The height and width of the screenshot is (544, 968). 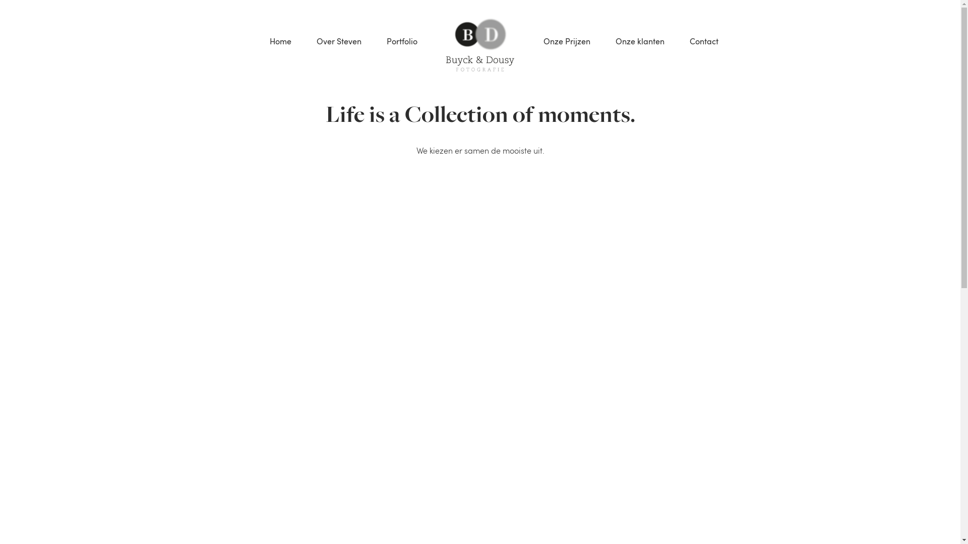 I want to click on Portfolio, so click(x=402, y=41).